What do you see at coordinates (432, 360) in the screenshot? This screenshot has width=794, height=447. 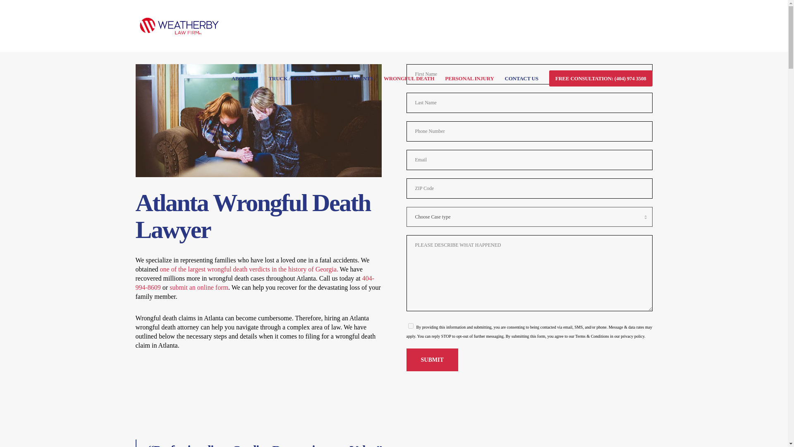 I see `Submit` at bounding box center [432, 360].